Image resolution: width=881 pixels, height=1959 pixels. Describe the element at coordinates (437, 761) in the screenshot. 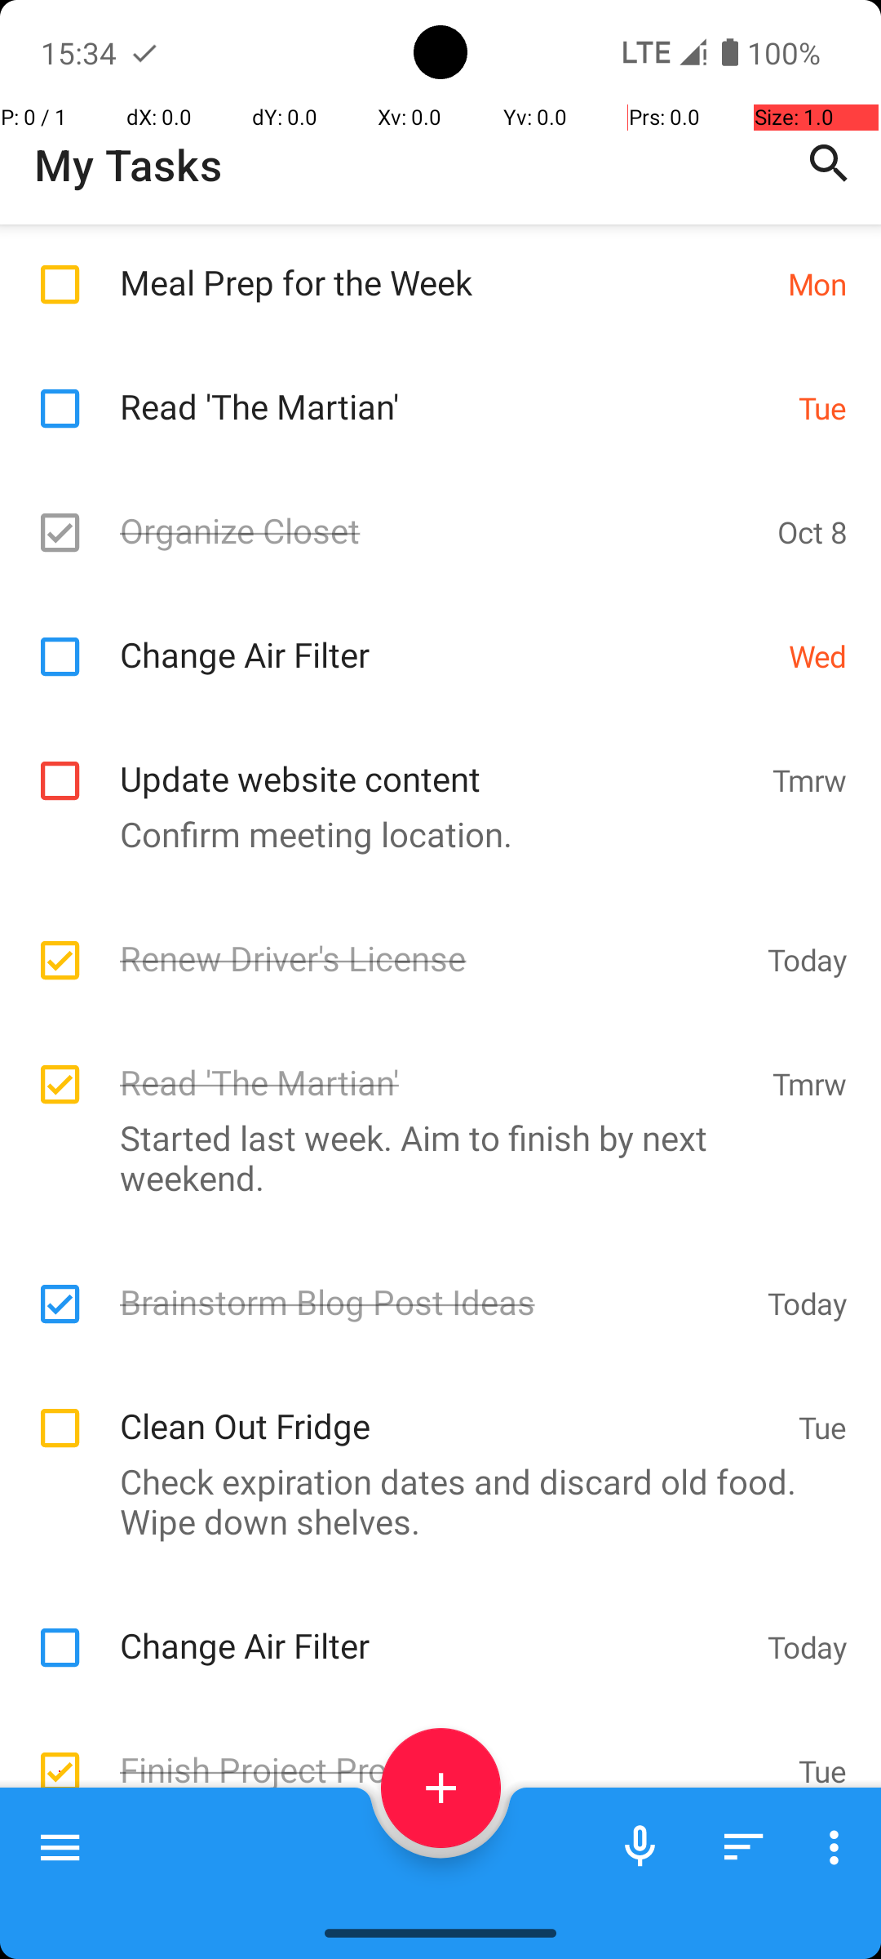

I see `Update website content` at that location.